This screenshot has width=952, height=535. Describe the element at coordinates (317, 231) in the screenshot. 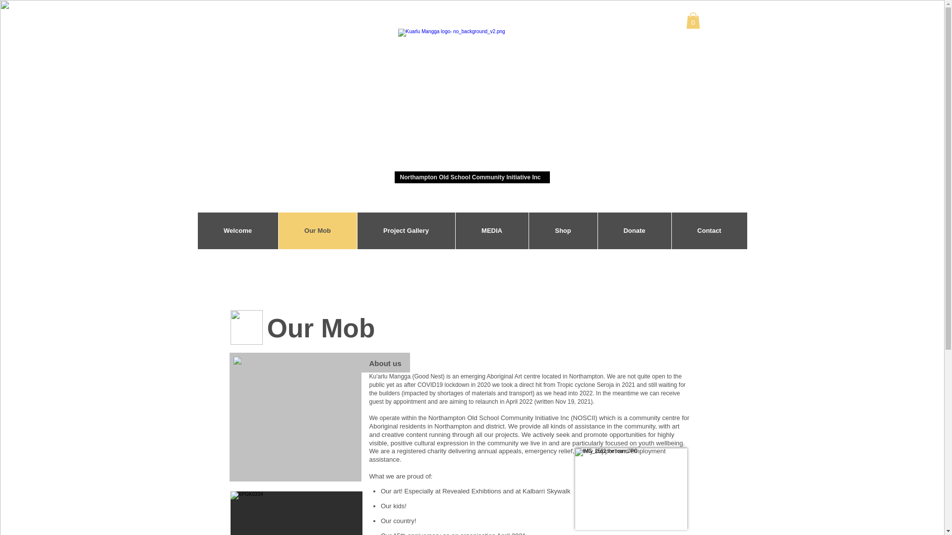

I see `Our Mob` at that location.